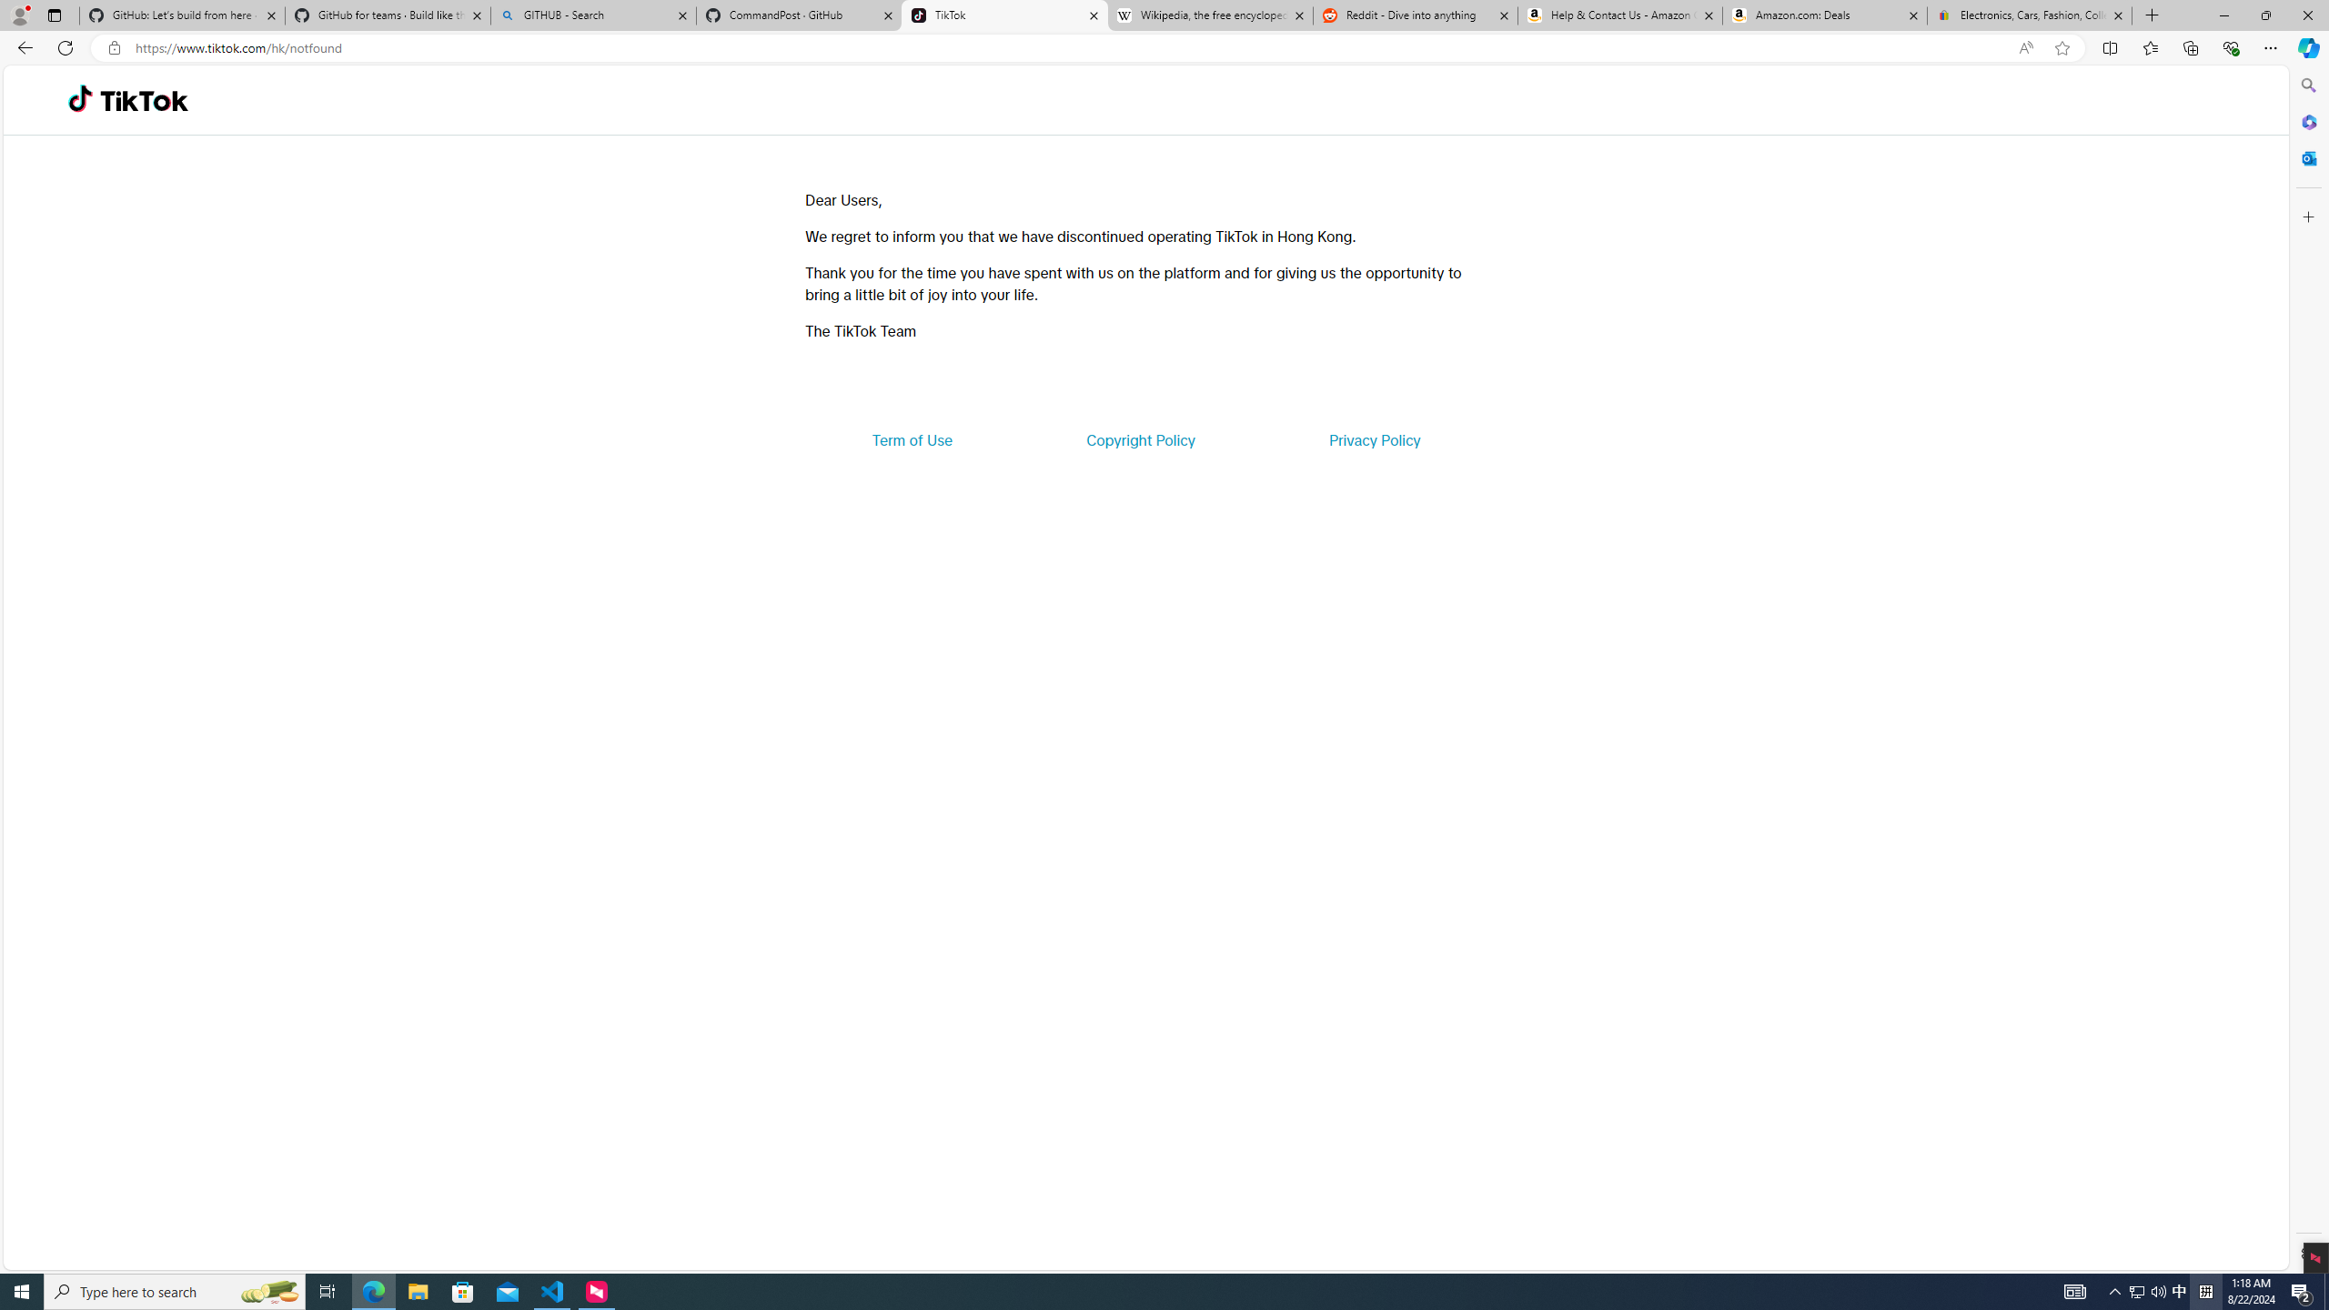  I want to click on Refresh, so click(66, 47).